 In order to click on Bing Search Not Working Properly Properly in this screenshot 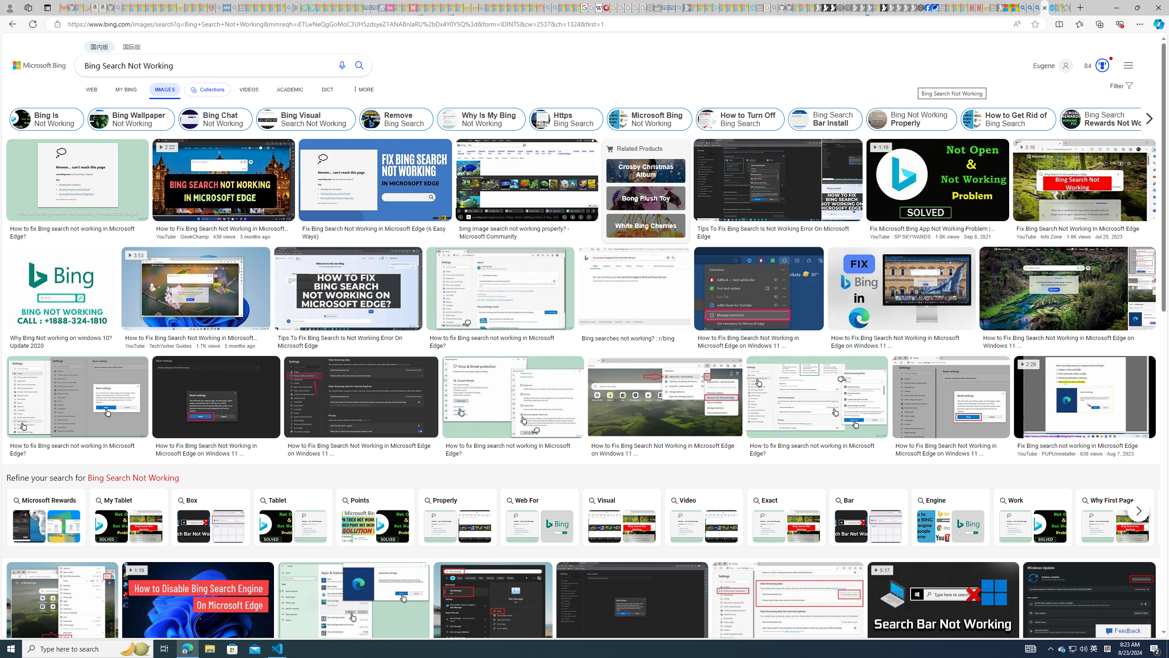, I will do `click(458, 517)`.